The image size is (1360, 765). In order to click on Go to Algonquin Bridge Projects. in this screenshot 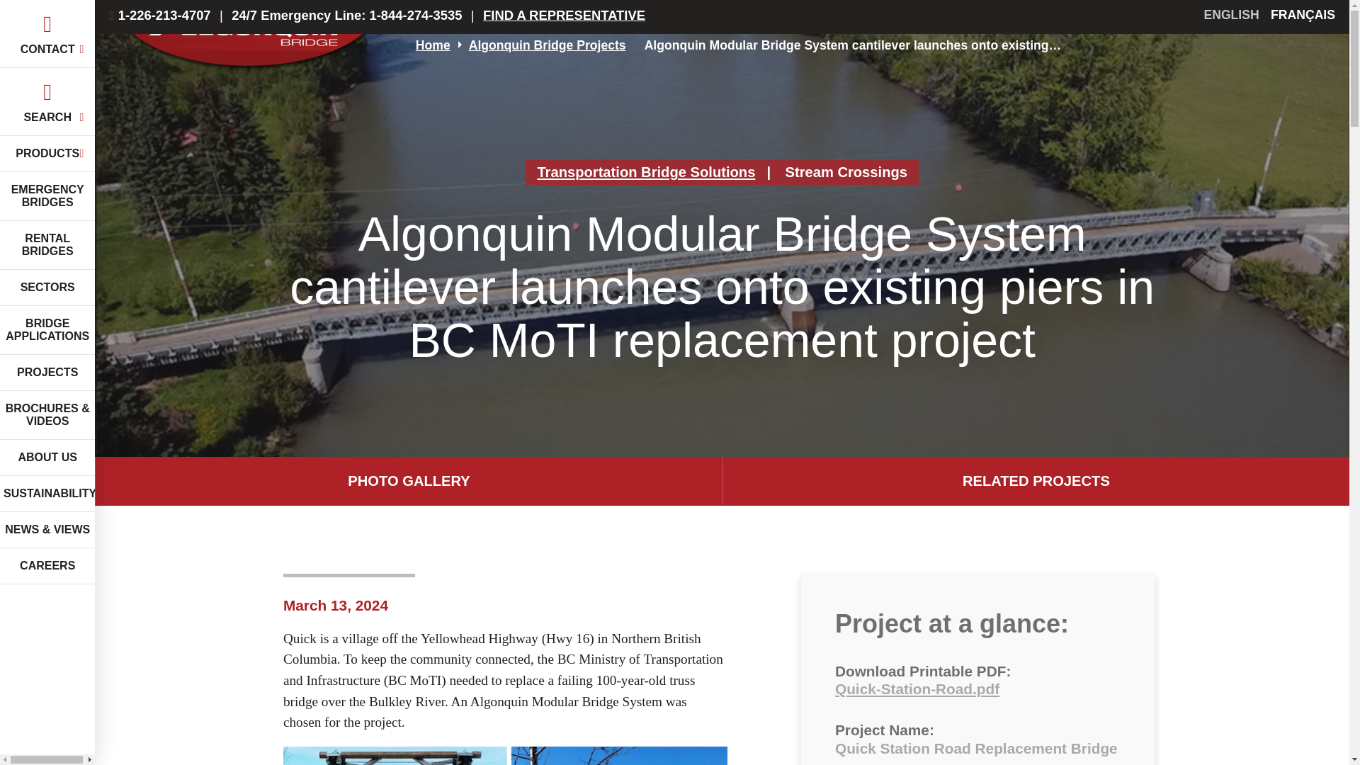, I will do `click(547, 45)`.